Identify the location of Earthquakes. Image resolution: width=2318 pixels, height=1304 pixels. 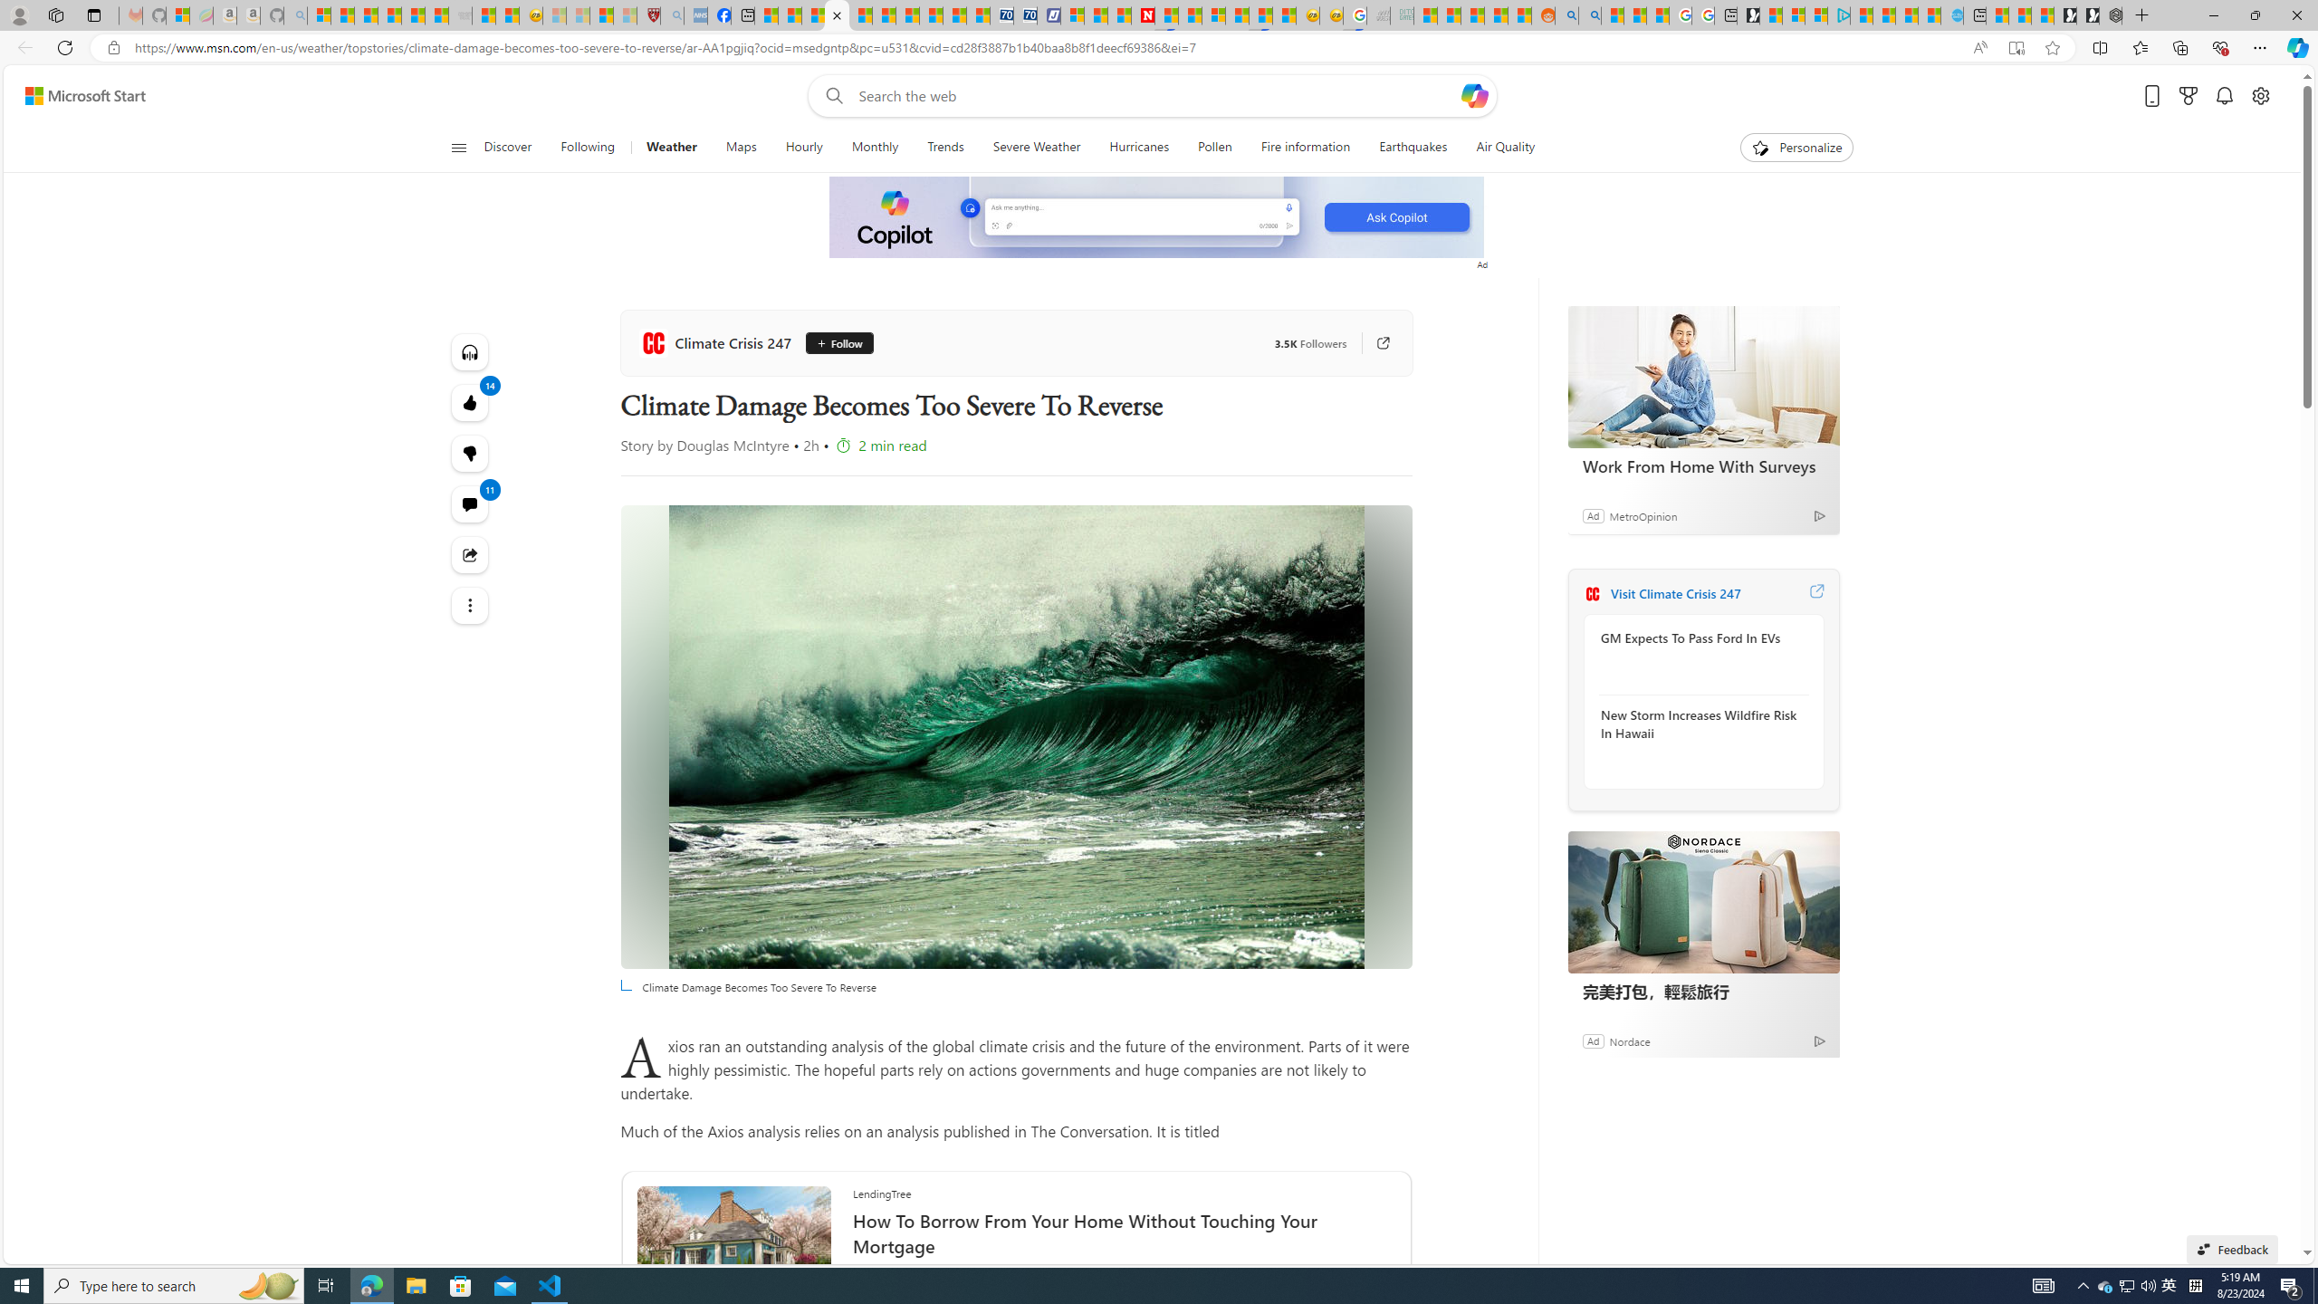
(1413, 148).